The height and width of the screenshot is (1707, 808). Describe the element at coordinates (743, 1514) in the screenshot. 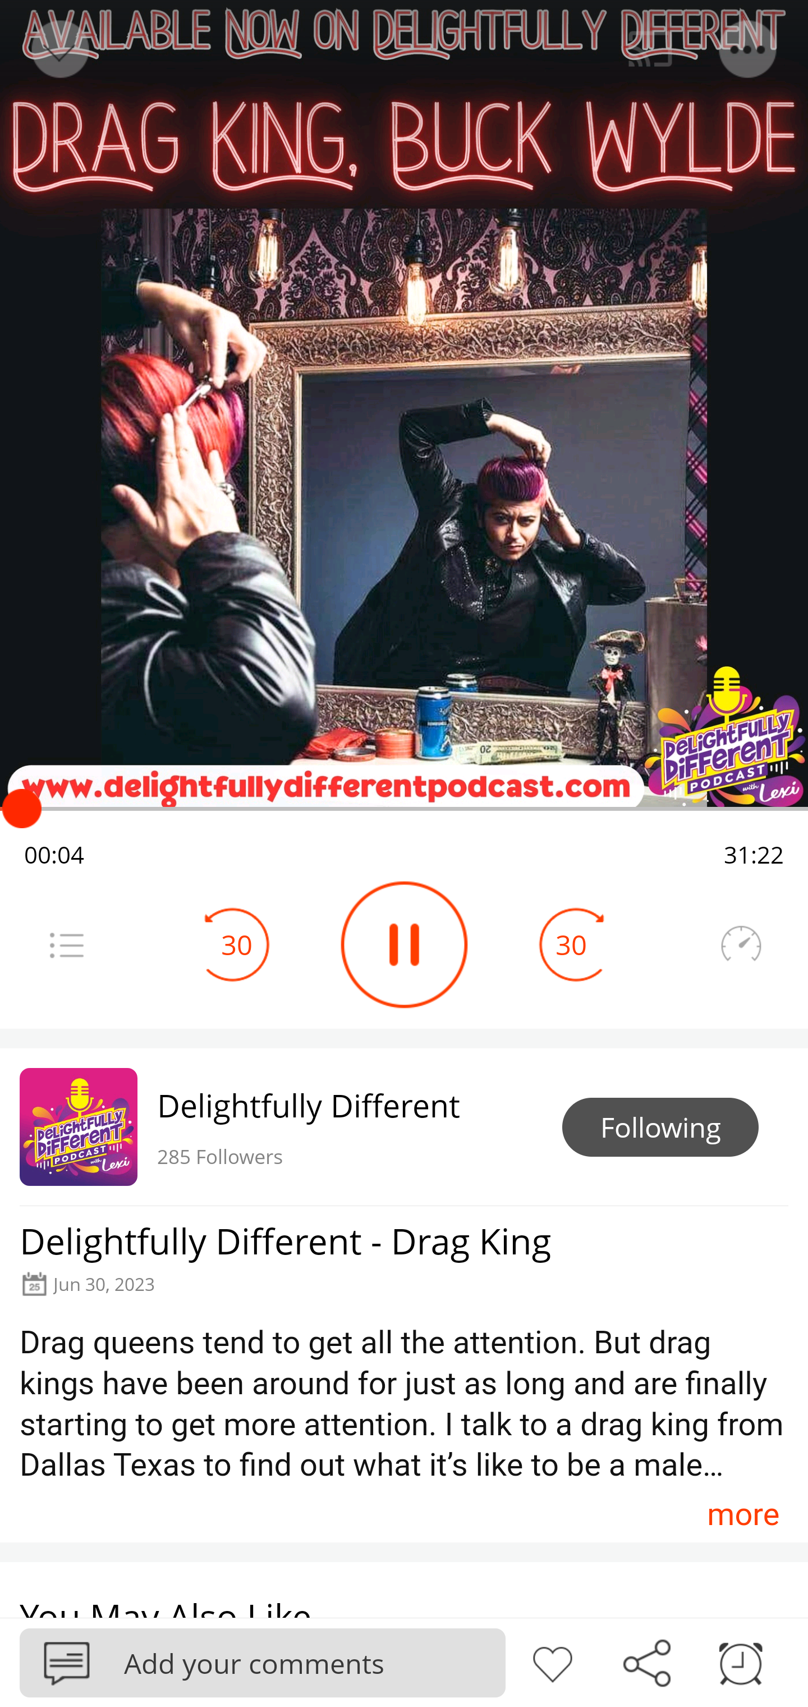

I see `more` at that location.